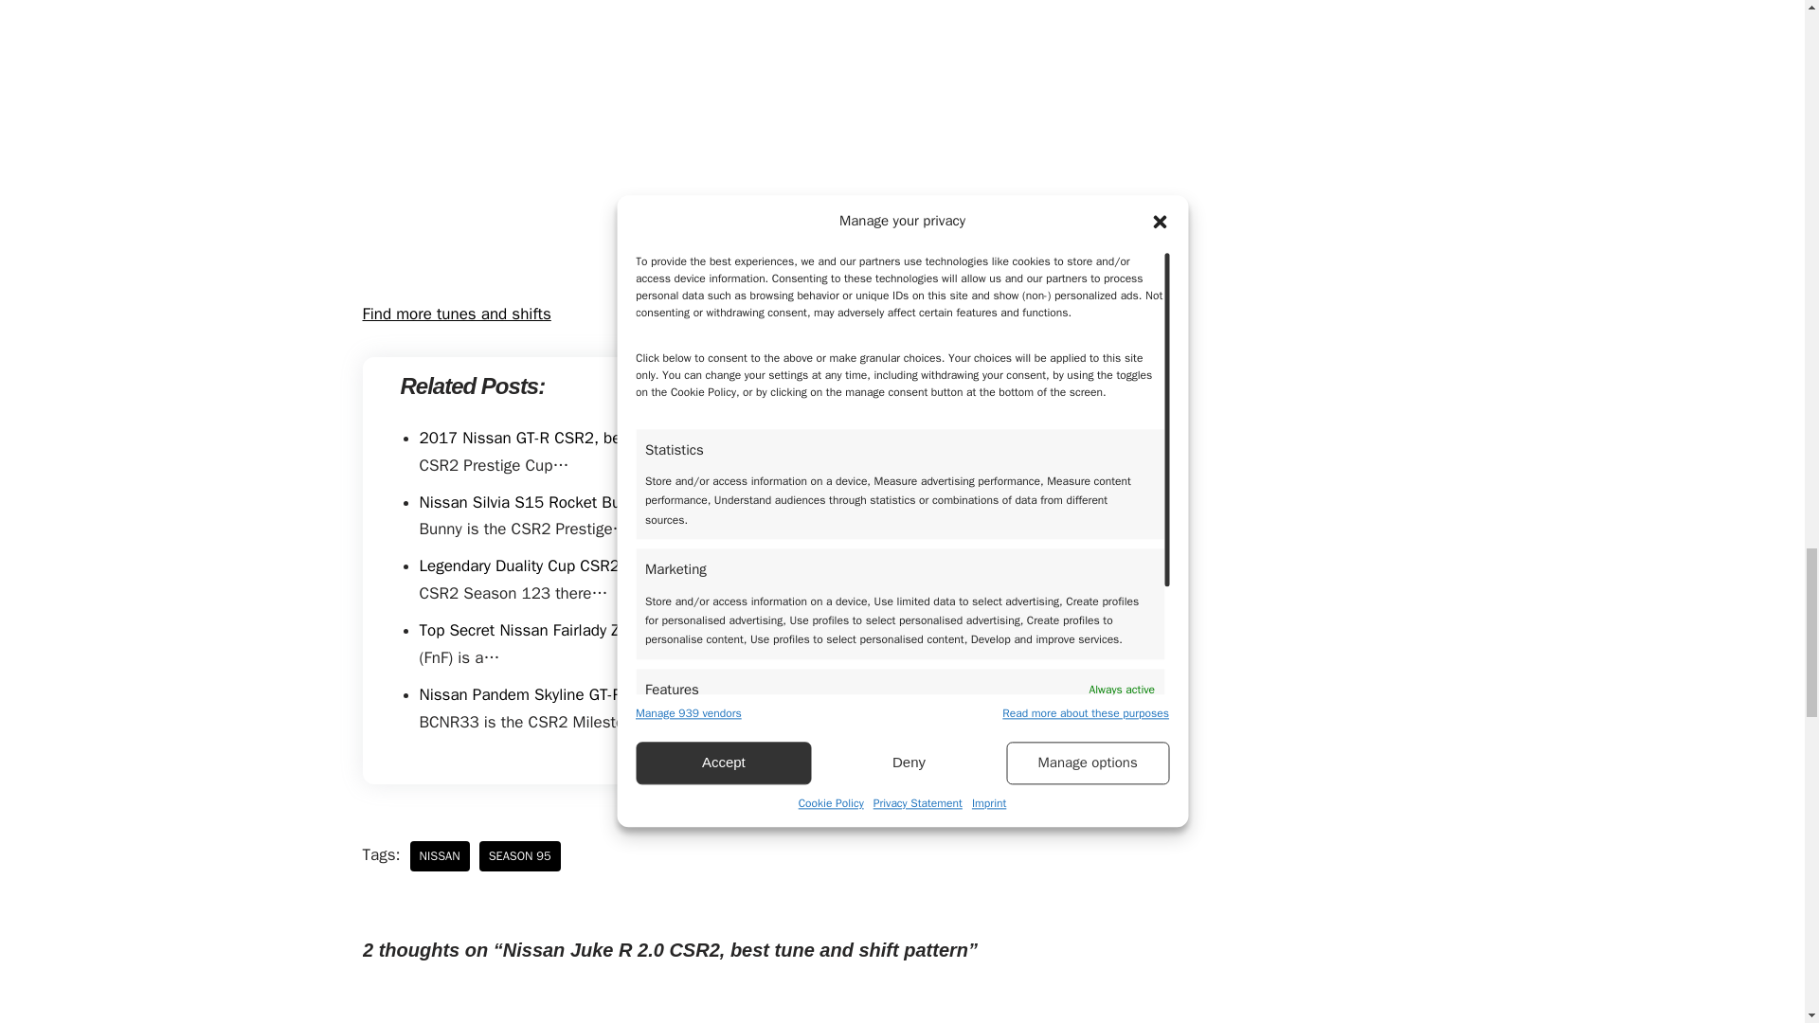  I want to click on Nissan, so click(440, 856).